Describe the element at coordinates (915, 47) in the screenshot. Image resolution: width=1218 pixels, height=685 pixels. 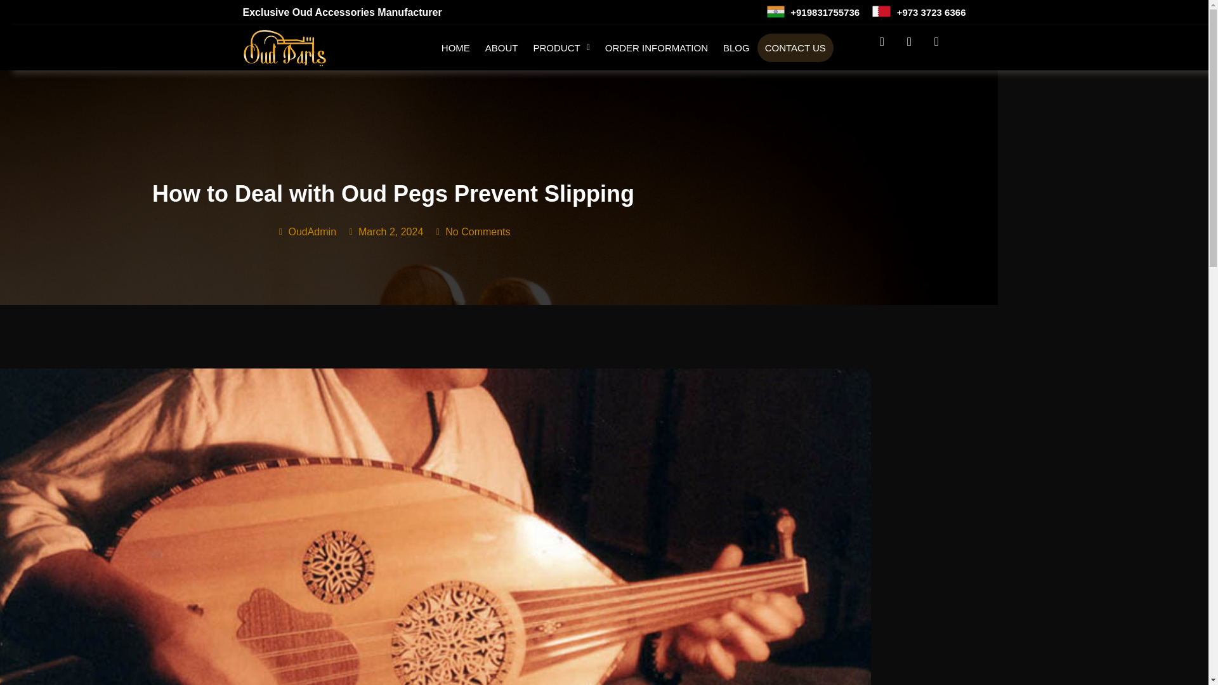
I see `Instagram` at that location.